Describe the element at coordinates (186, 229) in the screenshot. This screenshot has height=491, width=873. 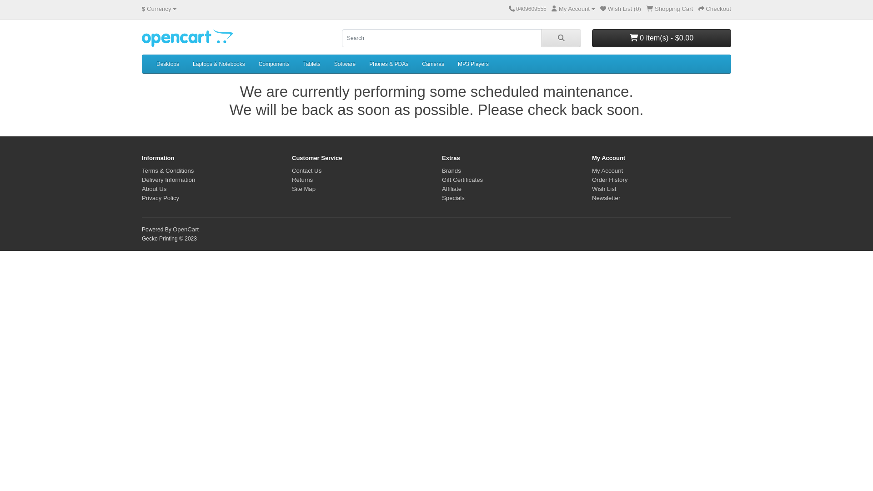
I see `OpenCart` at that location.